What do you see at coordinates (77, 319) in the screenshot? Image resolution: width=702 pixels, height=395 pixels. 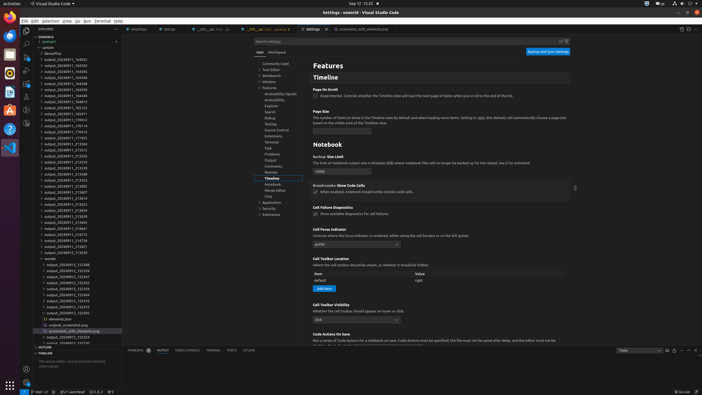 I see `elements.json` at bounding box center [77, 319].